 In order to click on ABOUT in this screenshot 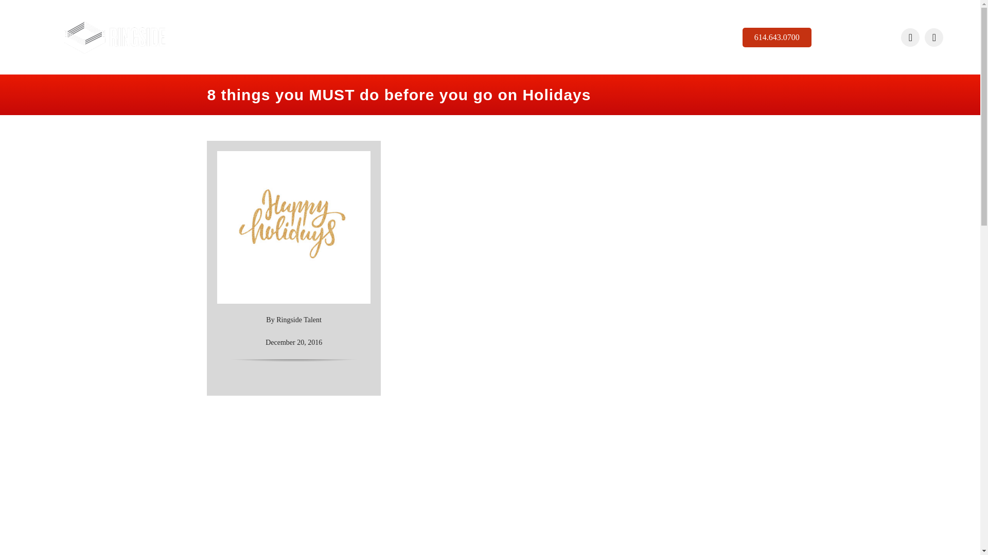, I will do `click(513, 37)`.